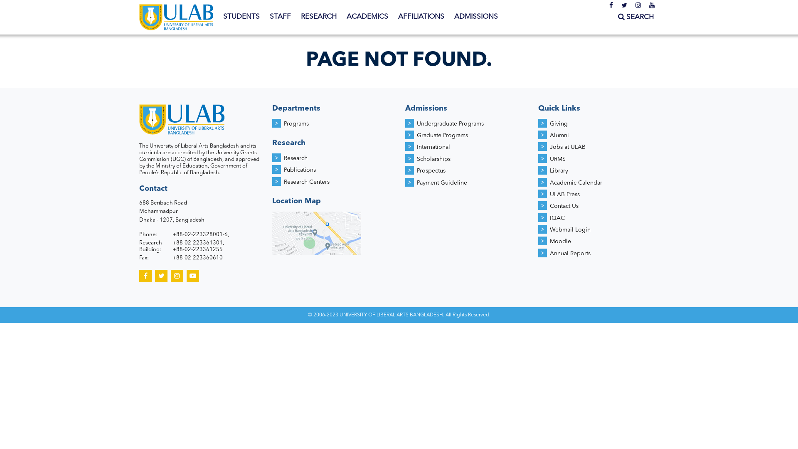 Image resolution: width=798 pixels, height=449 pixels. I want to click on URMS, so click(558, 159).